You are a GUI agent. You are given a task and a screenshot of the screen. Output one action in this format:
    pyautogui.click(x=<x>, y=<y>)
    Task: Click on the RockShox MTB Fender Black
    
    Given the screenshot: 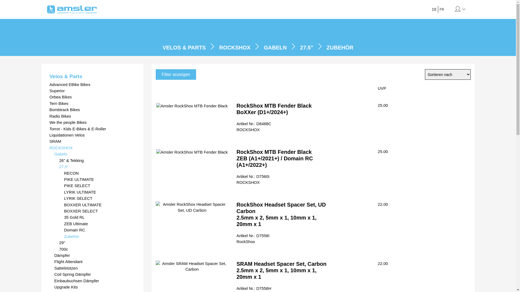 What is the action you would take?
    pyautogui.click(x=192, y=106)
    